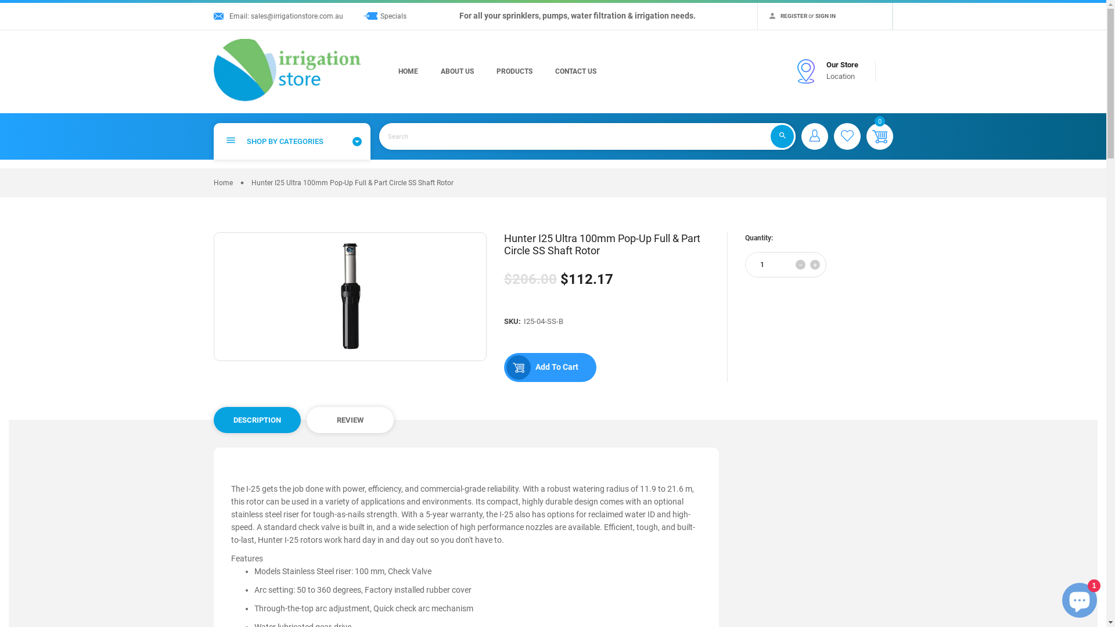 This screenshot has width=1115, height=627. I want to click on CONTACT US, so click(576, 71).